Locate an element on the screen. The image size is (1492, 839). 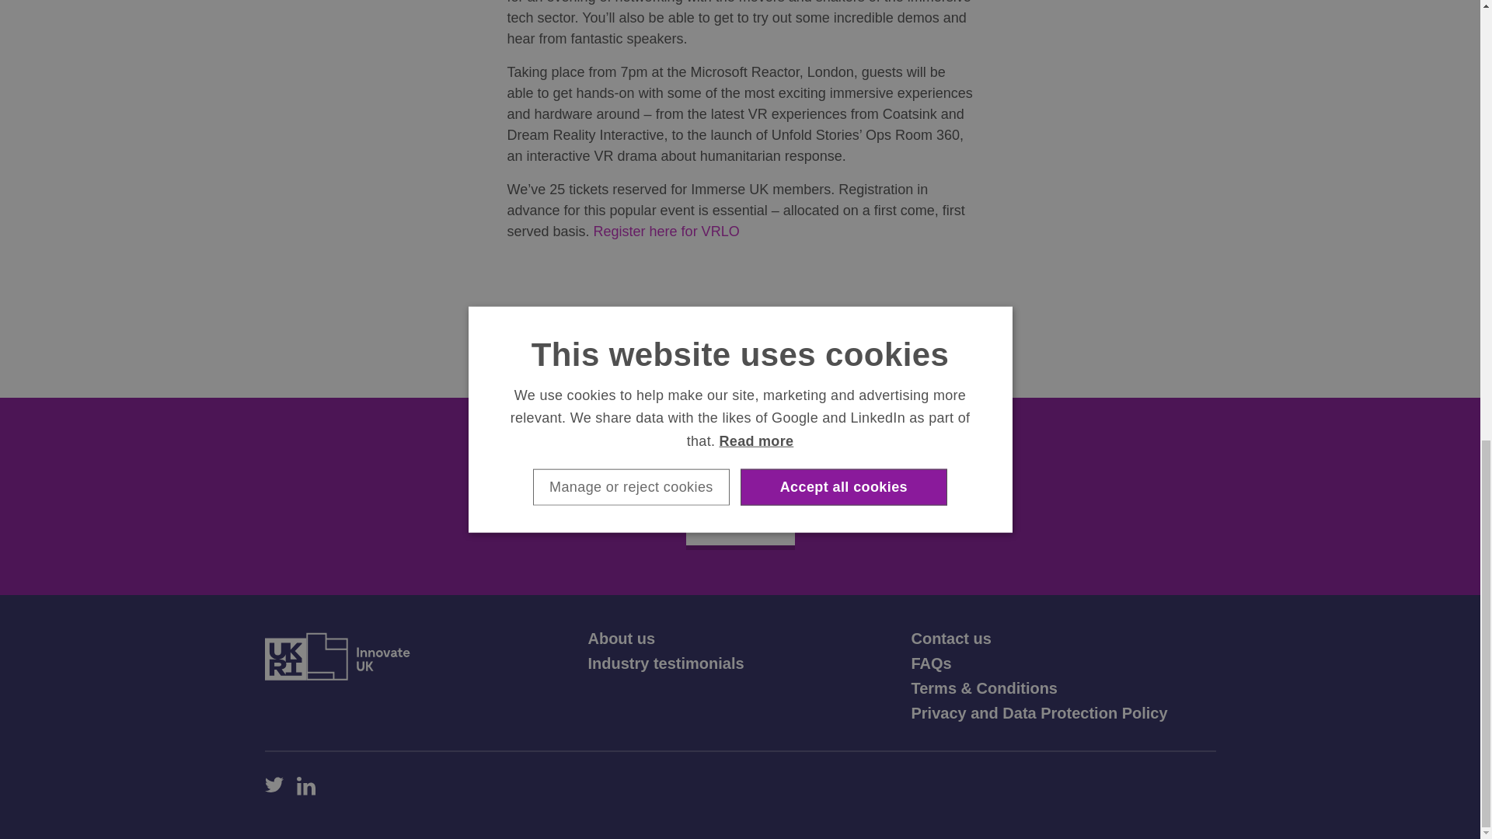
Industry testimonials is located at coordinates (665, 663).